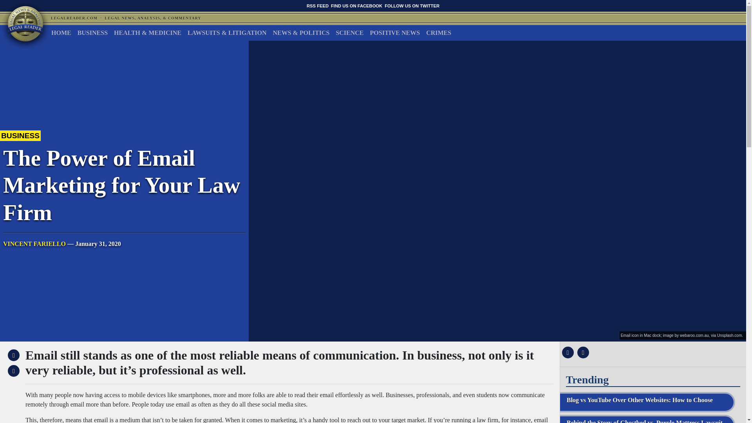 The height and width of the screenshot is (423, 752). I want to click on CRIMES, so click(438, 33).